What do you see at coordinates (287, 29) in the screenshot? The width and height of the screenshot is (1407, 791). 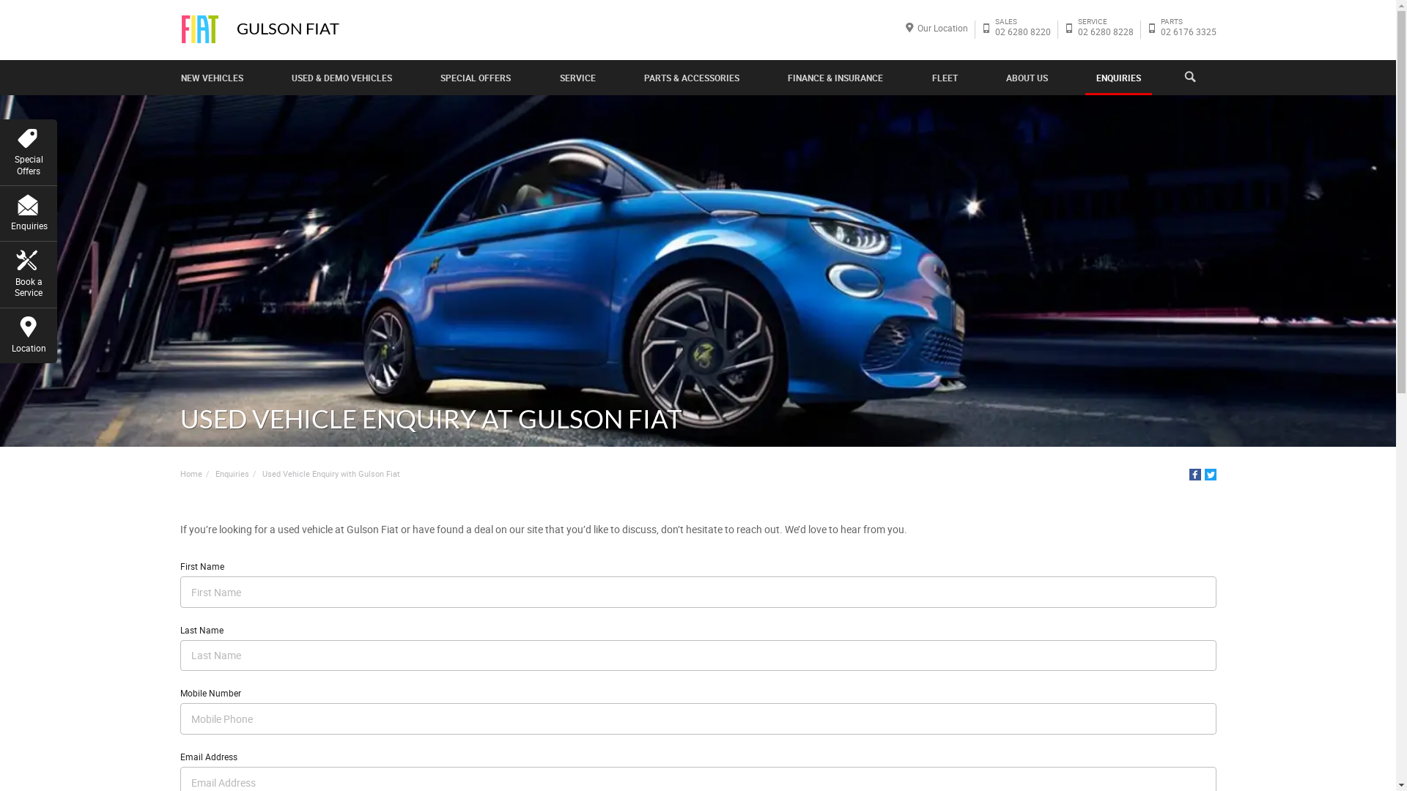 I see `GULSON FIAT` at bounding box center [287, 29].